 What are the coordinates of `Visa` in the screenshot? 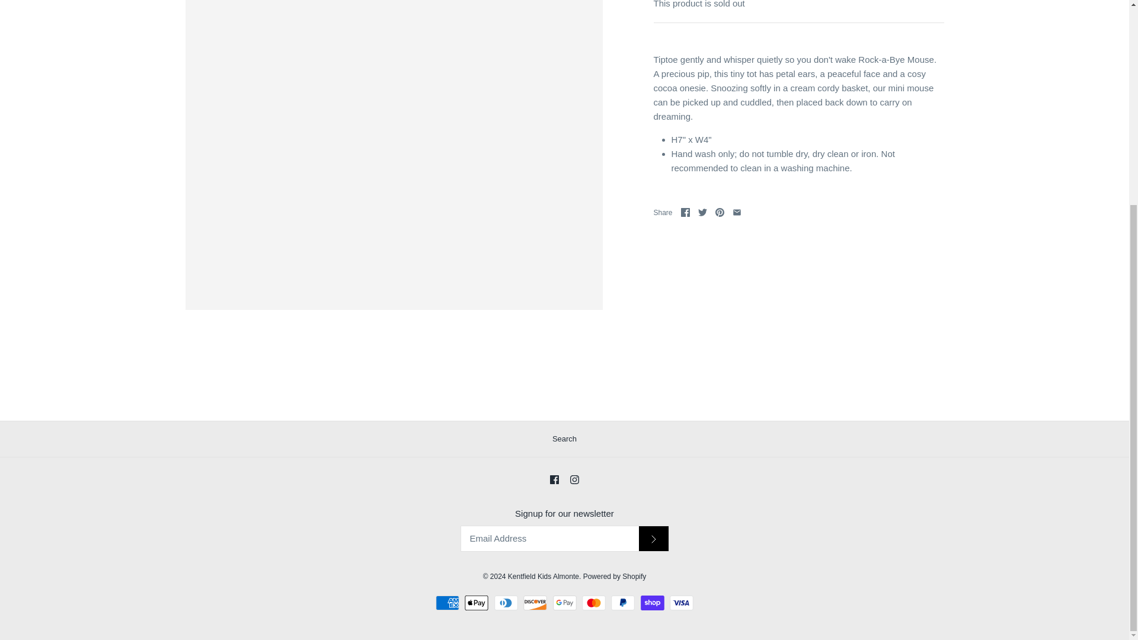 It's located at (682, 603).